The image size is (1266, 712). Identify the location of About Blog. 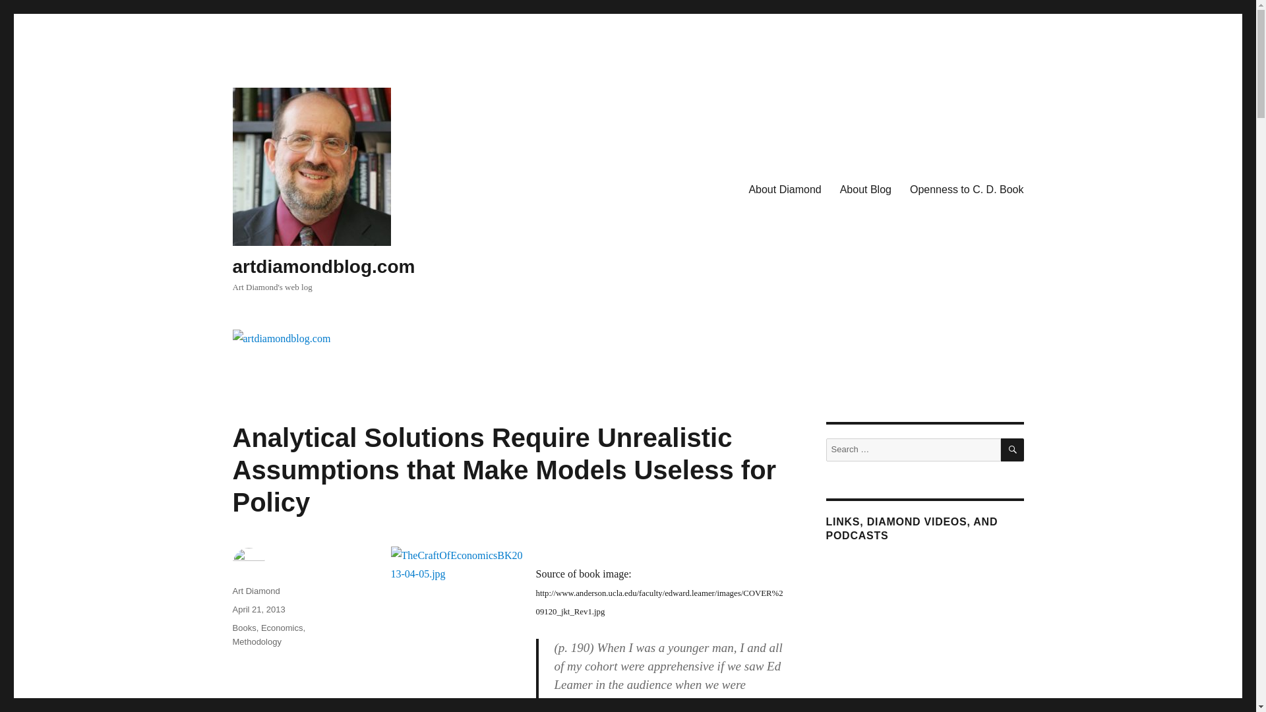
(865, 189).